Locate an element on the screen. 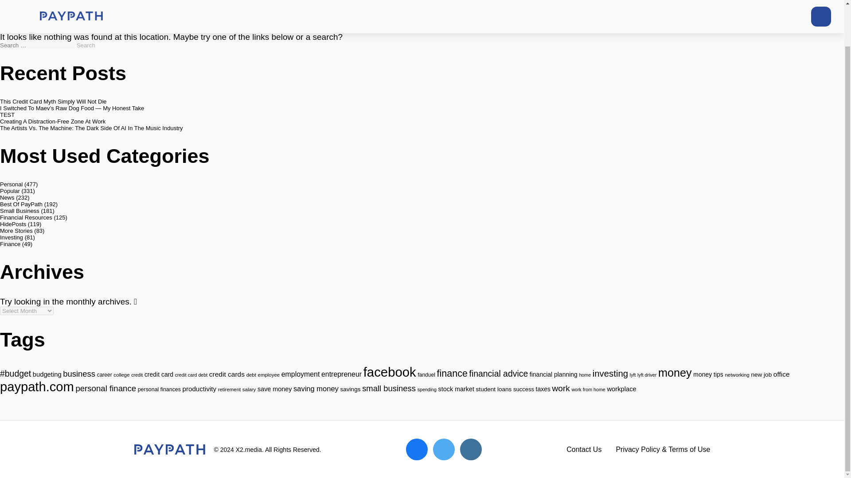 The width and height of the screenshot is (851, 478). Search is located at coordinates (86, 45).